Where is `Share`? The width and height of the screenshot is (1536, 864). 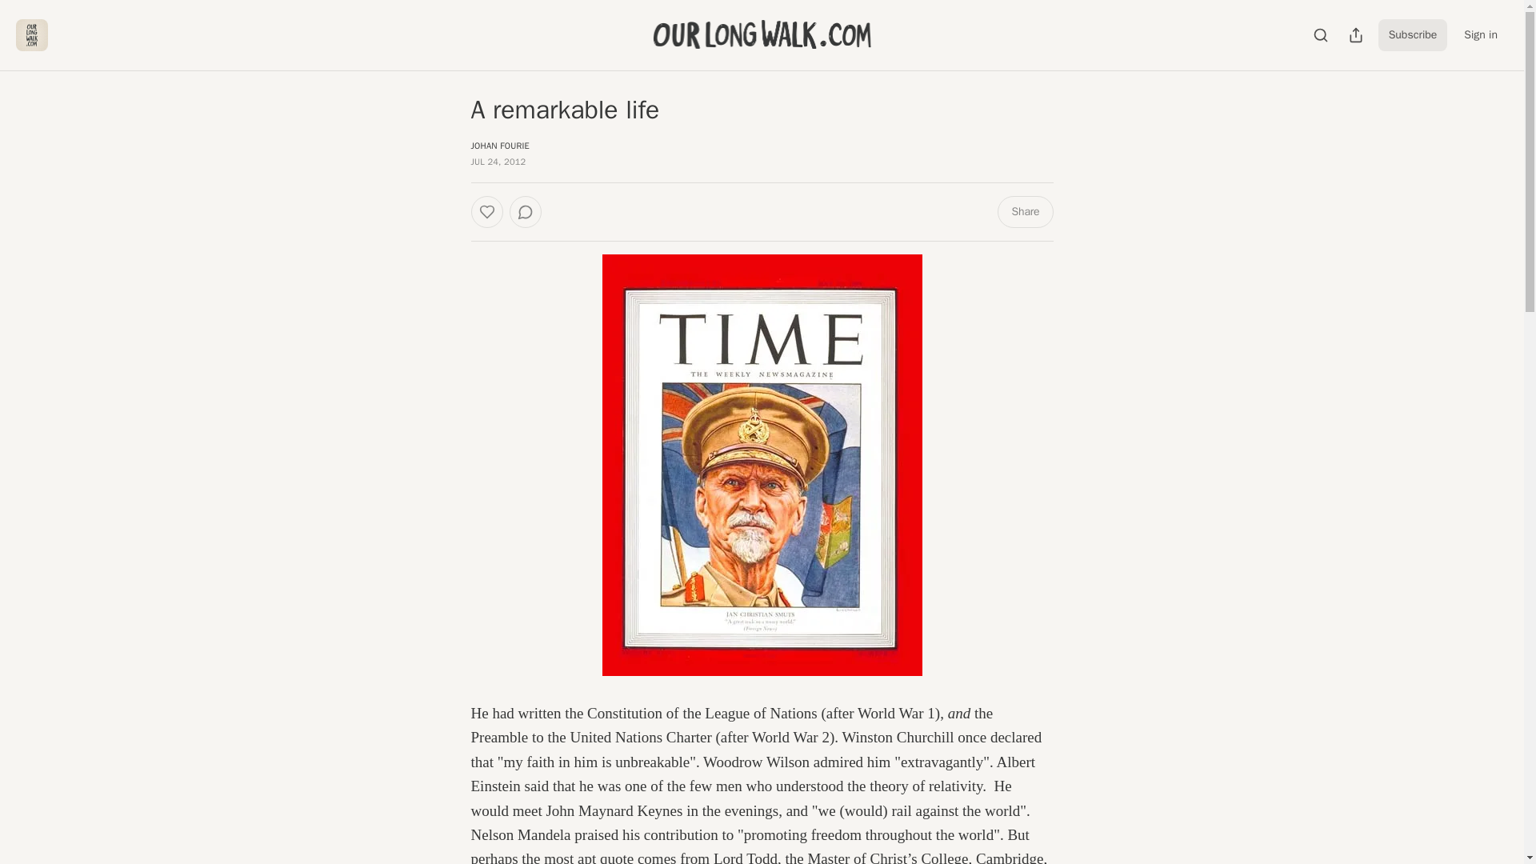
Share is located at coordinates (1024, 212).